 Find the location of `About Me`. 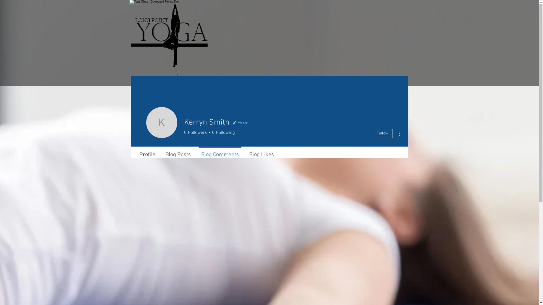

About Me is located at coordinates (201, 80).